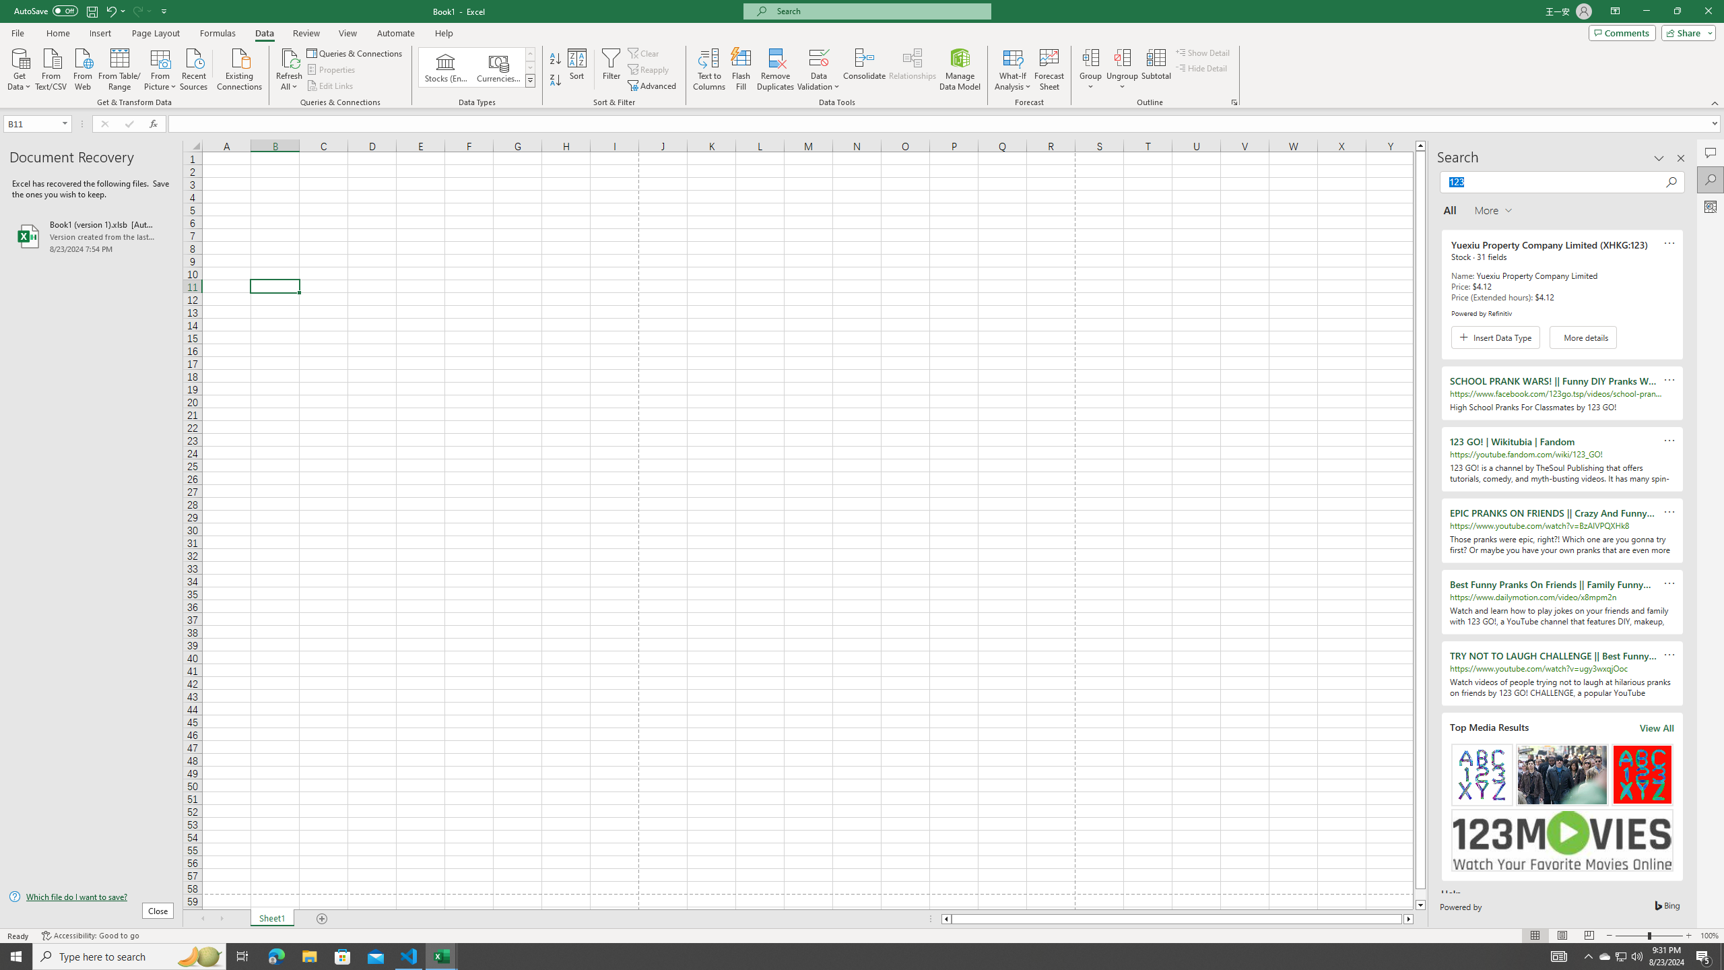 The image size is (1724, 970). I want to click on Analyze Data, so click(1711, 206).